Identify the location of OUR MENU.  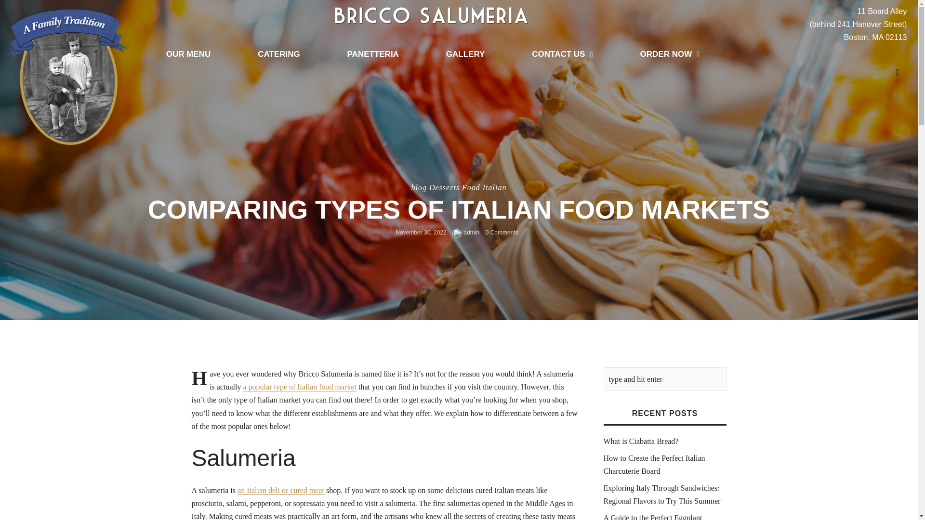
(188, 54).